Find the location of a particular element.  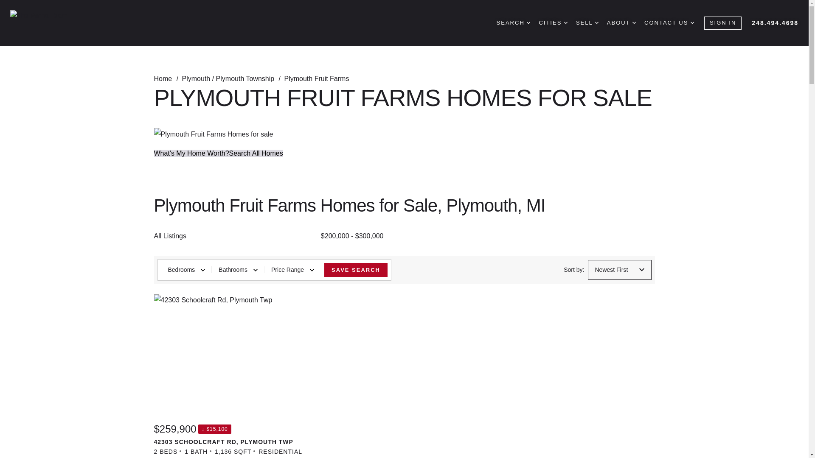

DROPDOWN ARROW is located at coordinates (596, 23).